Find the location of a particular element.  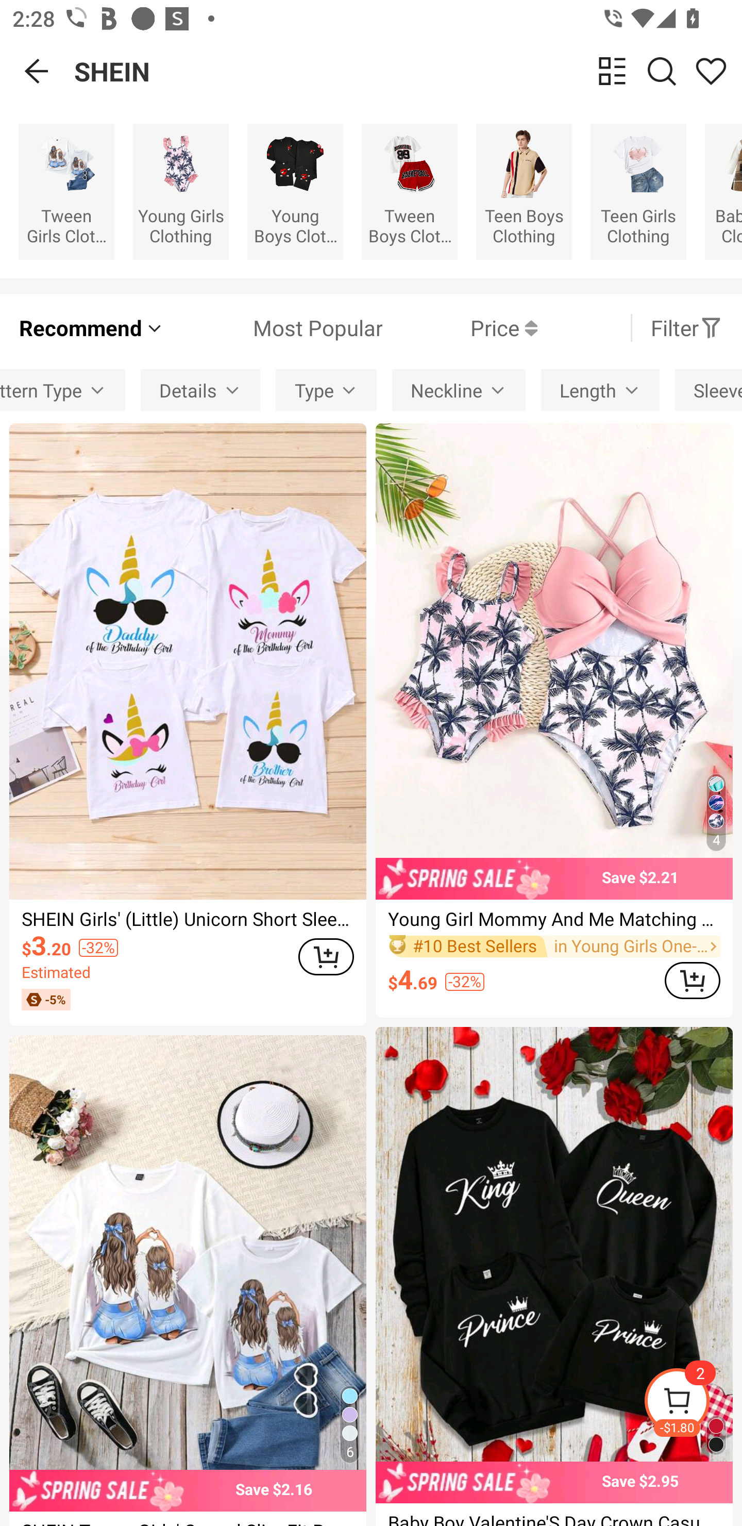

Most Popular is located at coordinates (273, 328).